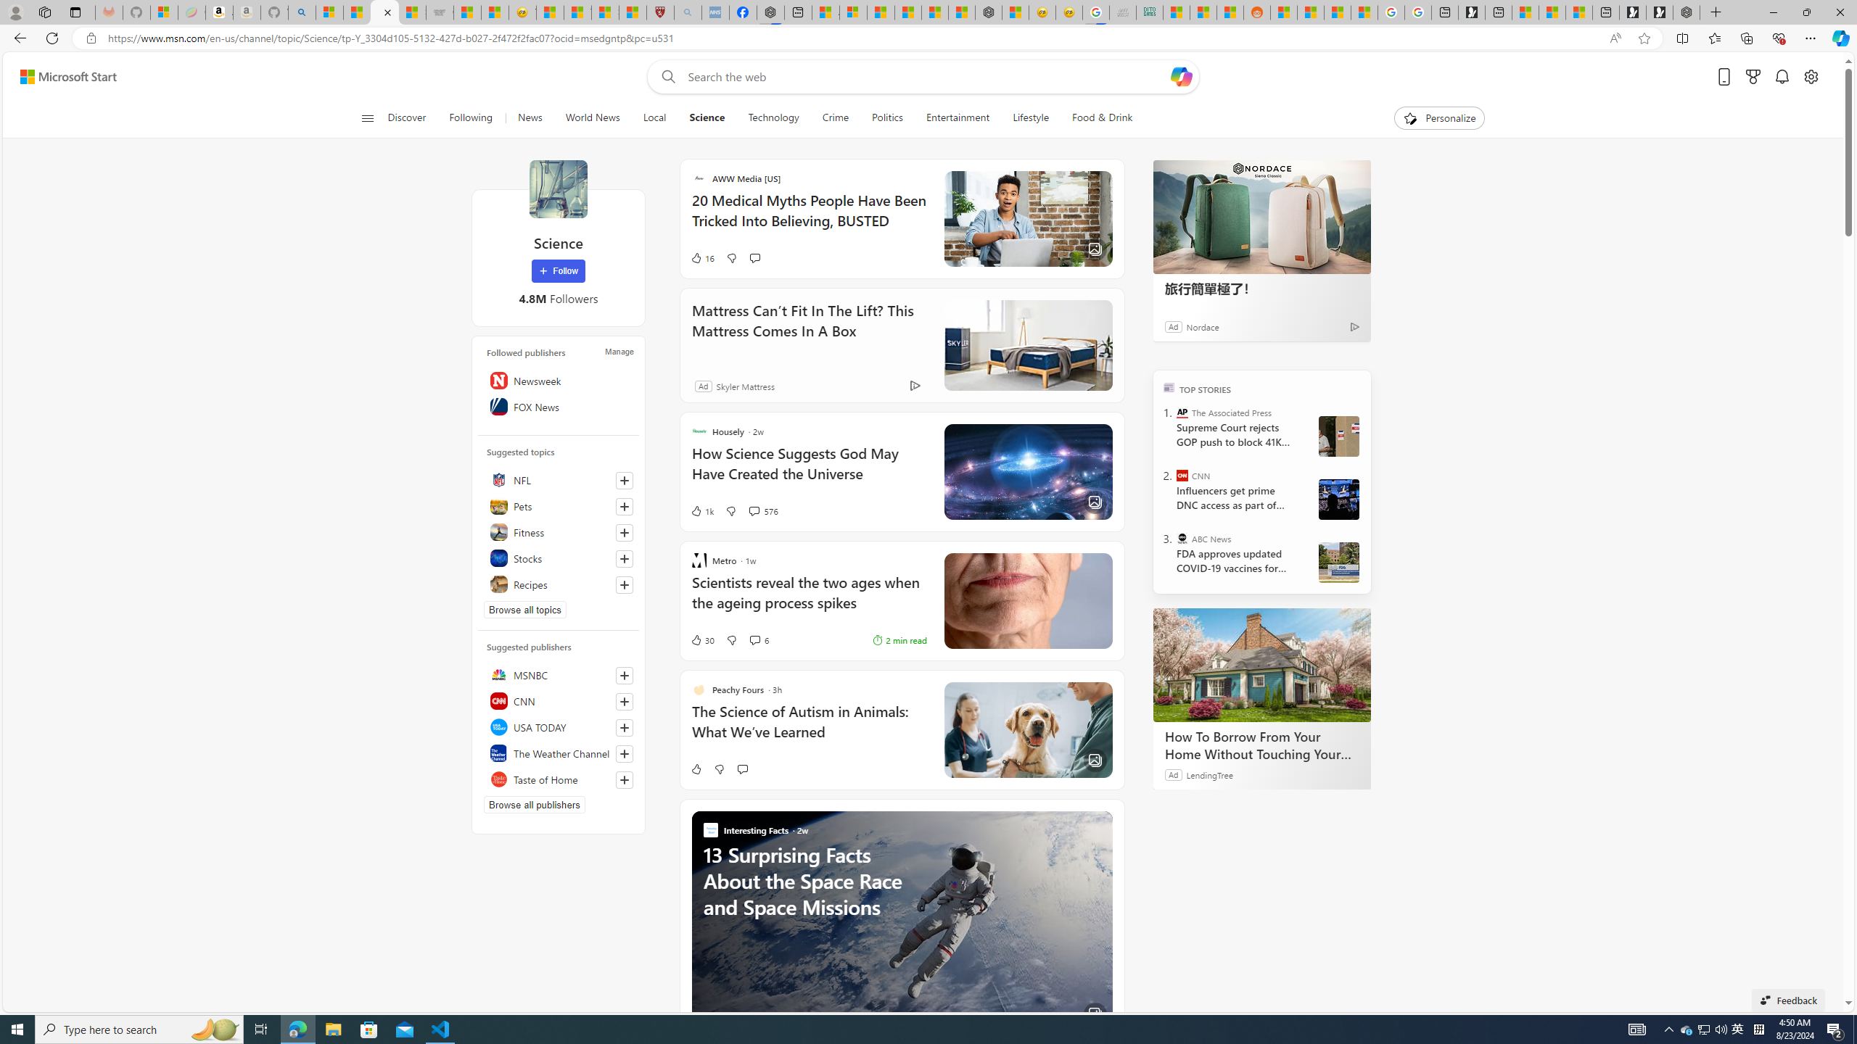 This screenshot has width=1857, height=1044. Describe the element at coordinates (1284, 12) in the screenshot. I see `R******* | Trusted Community Engagement and Contributions` at that location.